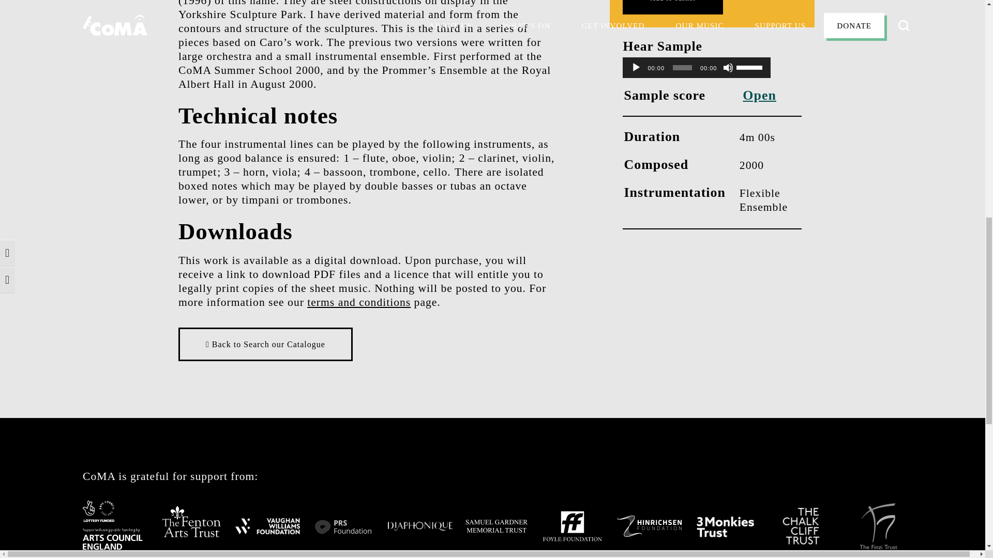 Image resolution: width=993 pixels, height=558 pixels. What do you see at coordinates (359, 302) in the screenshot?
I see `terms and conditions` at bounding box center [359, 302].